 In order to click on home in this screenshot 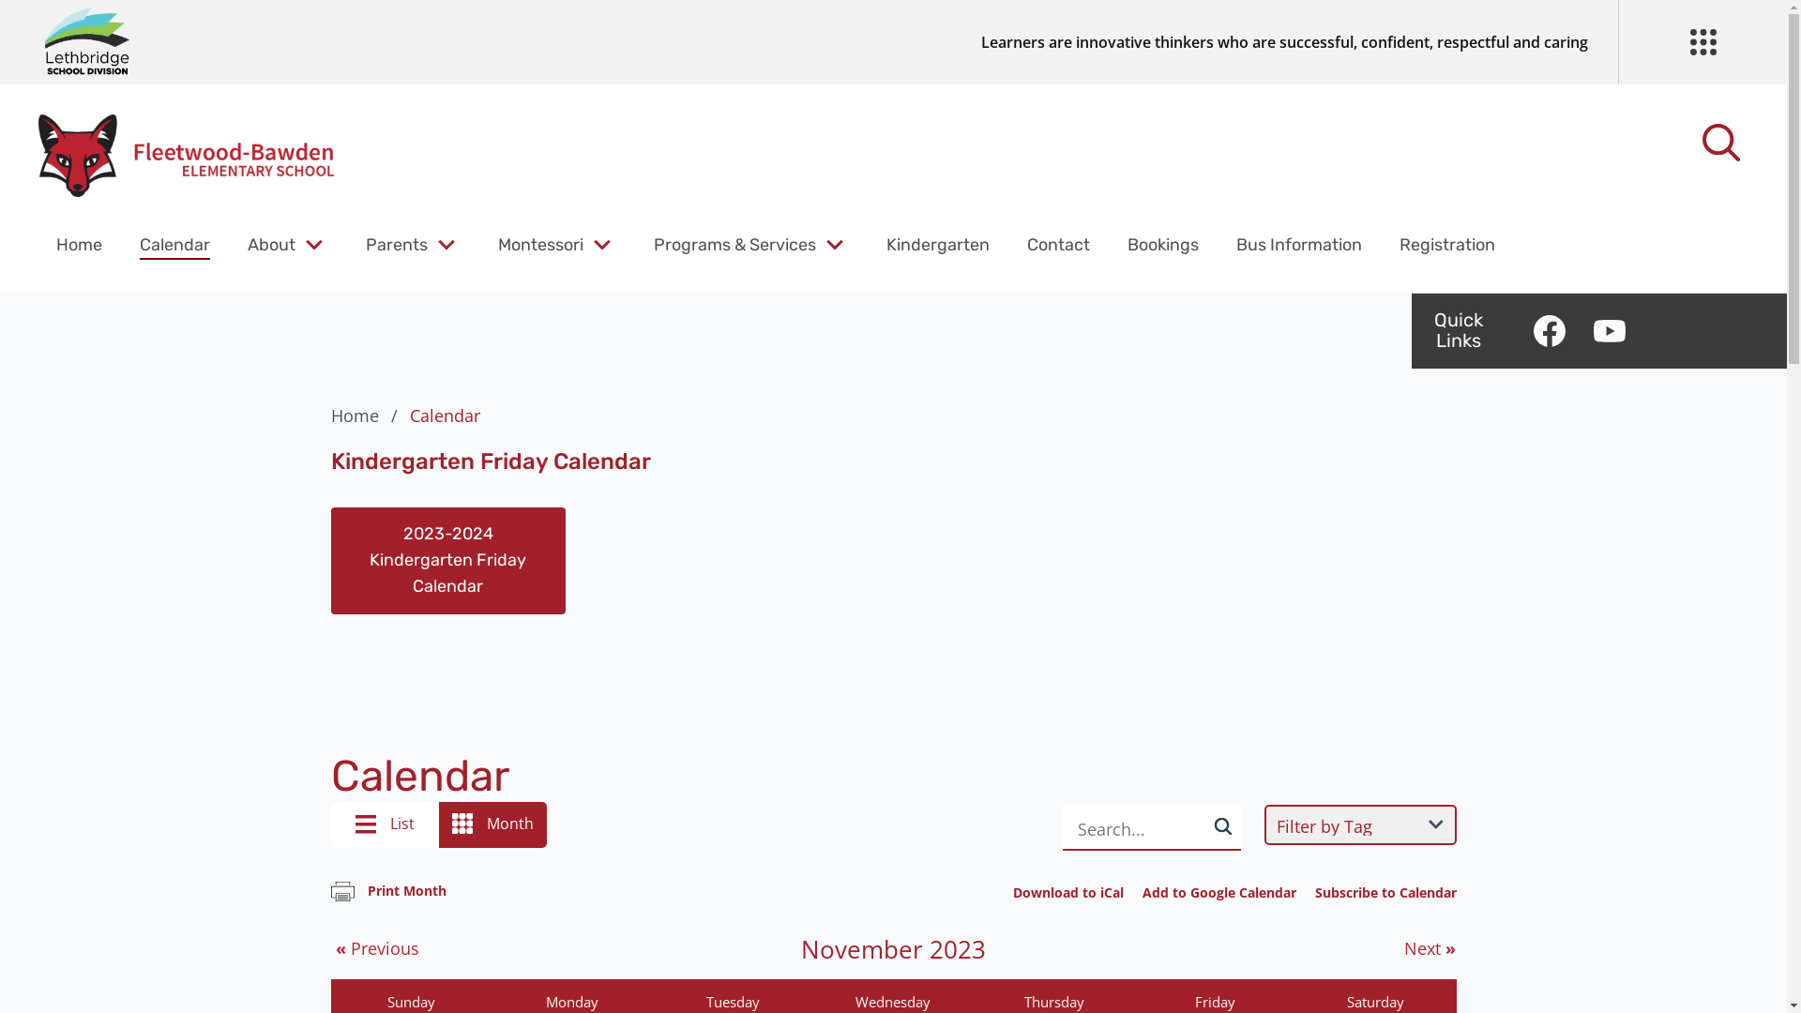, I will do `click(188, 155)`.